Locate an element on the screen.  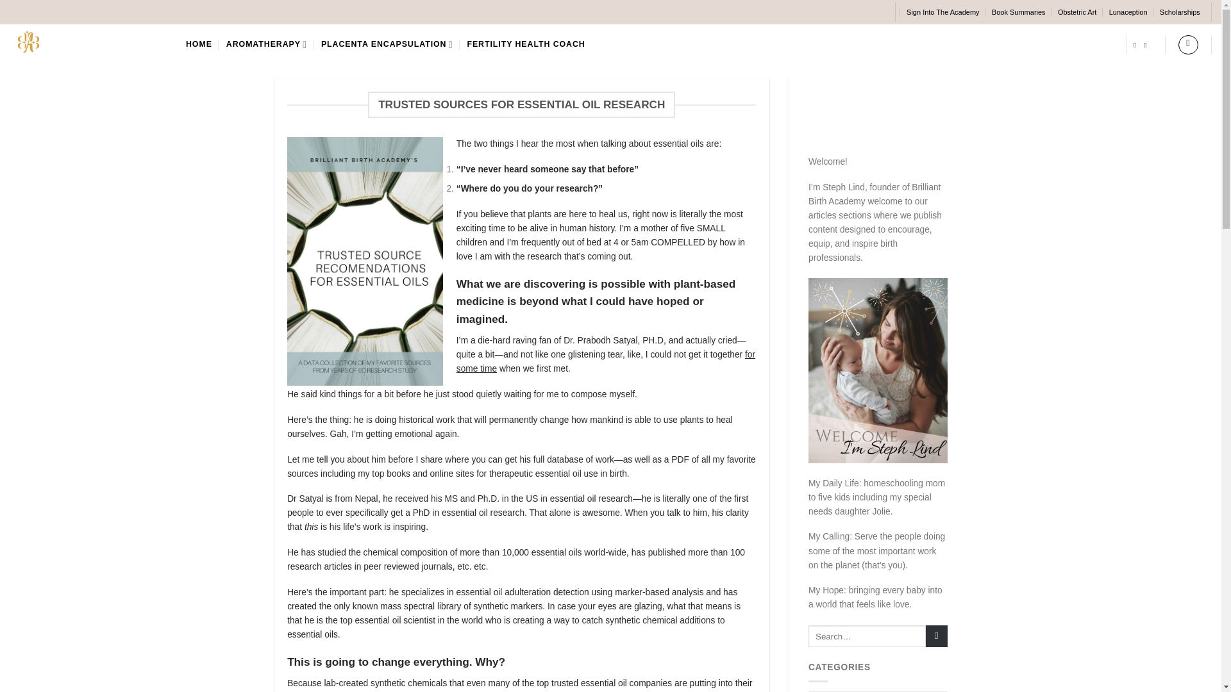
Lunaception is located at coordinates (1128, 12).